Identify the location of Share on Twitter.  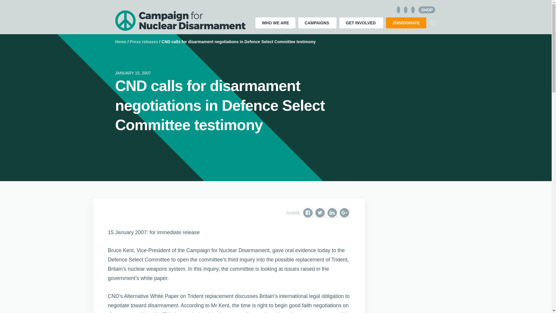
(320, 213).